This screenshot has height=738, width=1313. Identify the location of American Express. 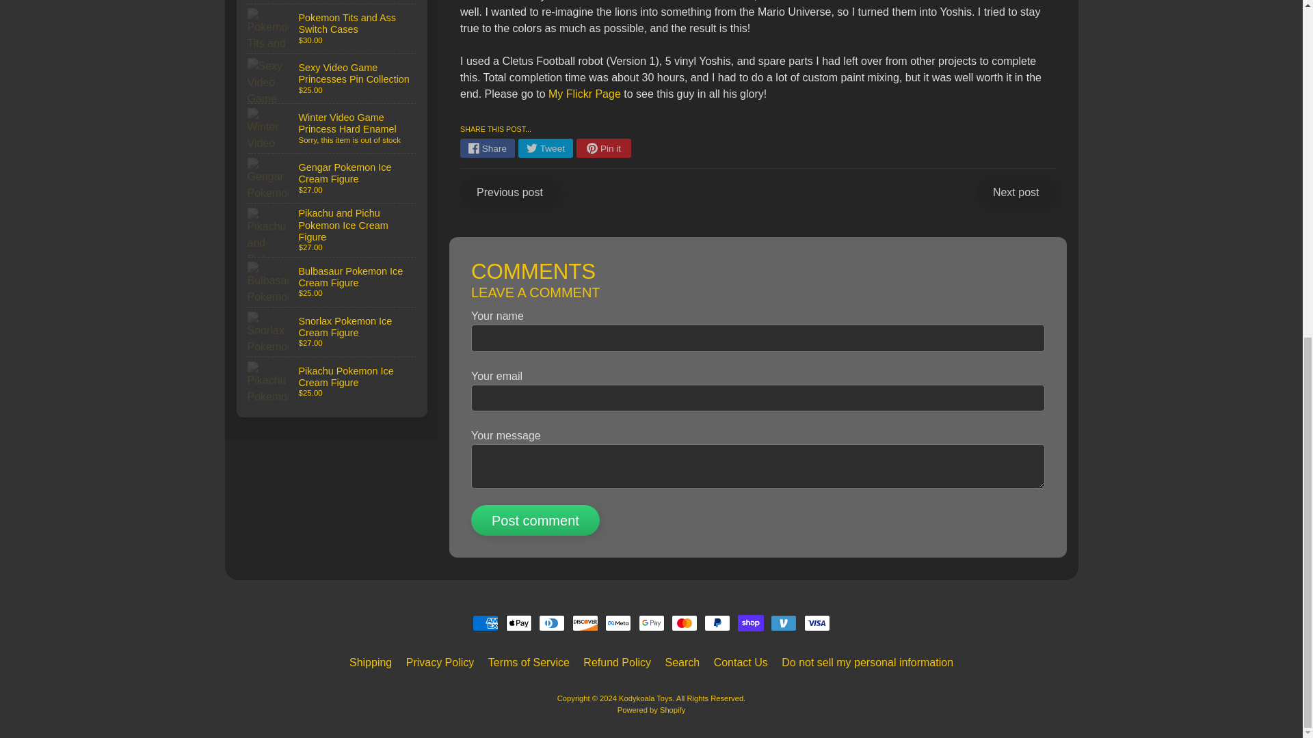
(486, 623).